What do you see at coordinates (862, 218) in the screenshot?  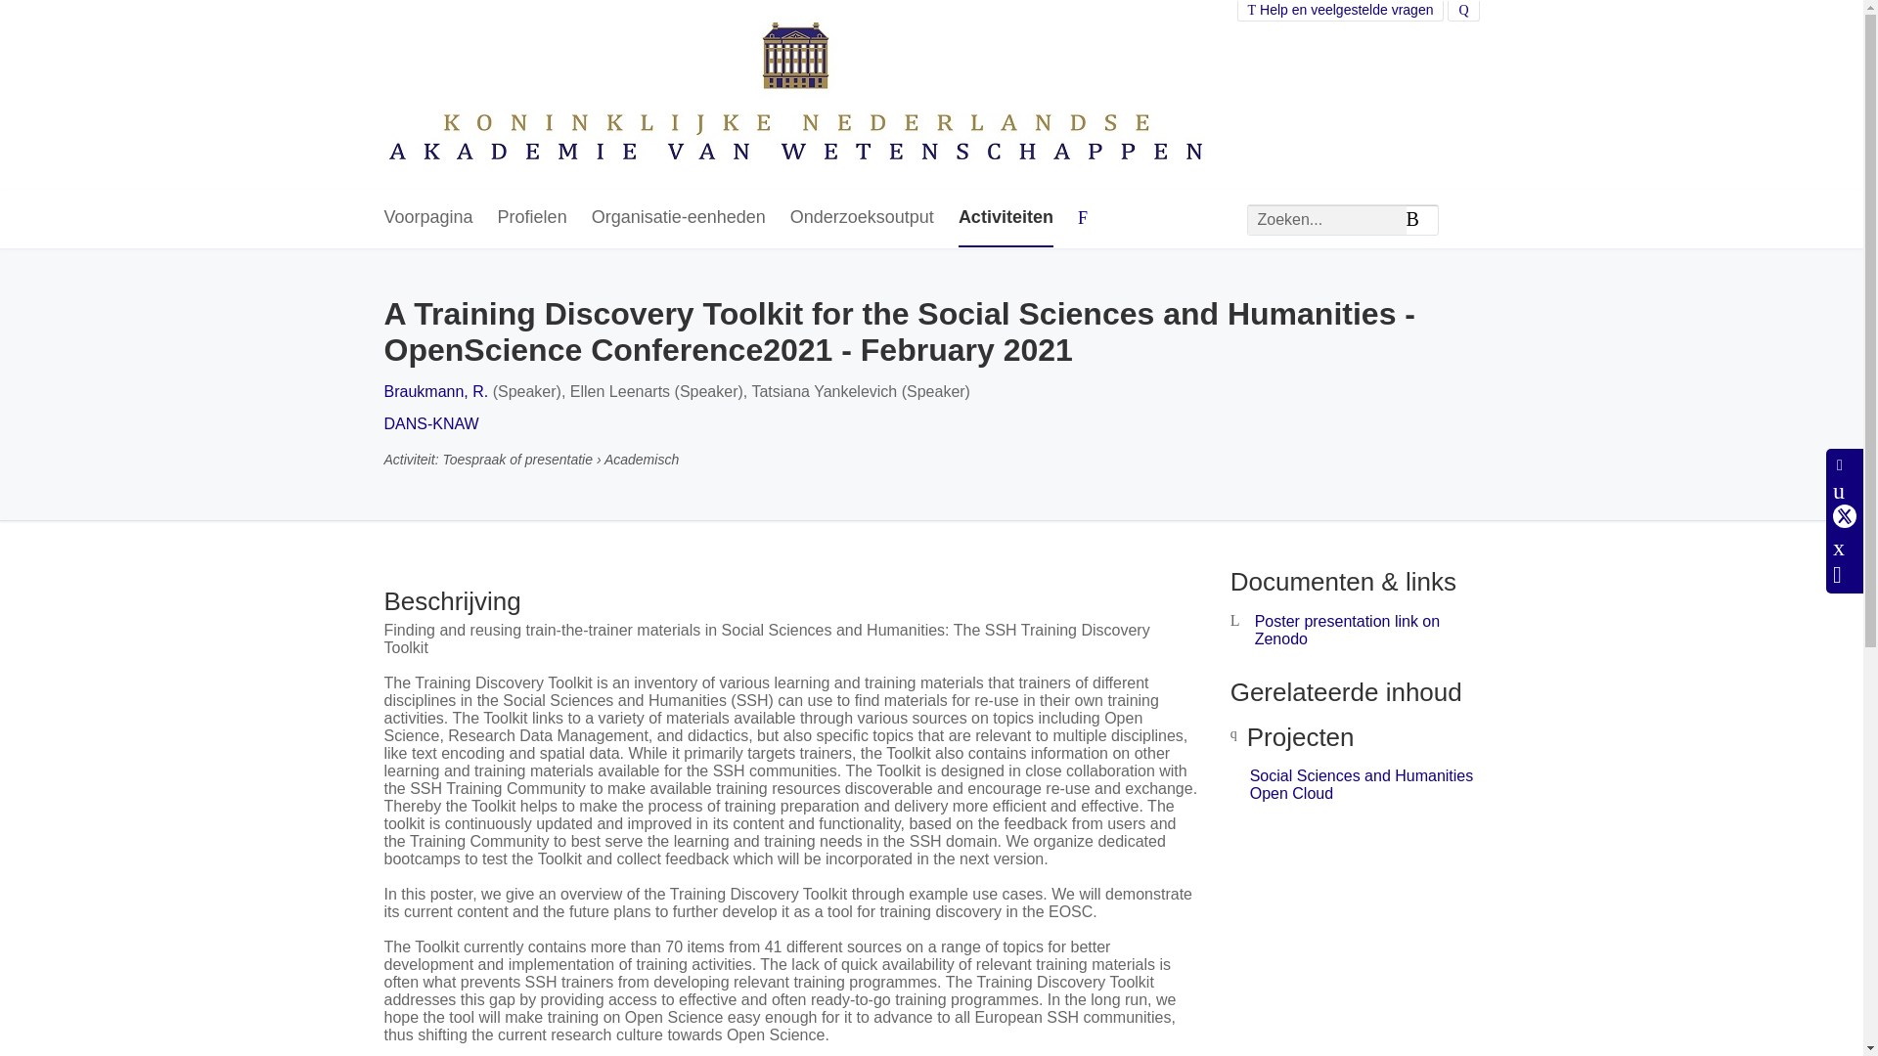 I see `Onderzoeksoutput` at bounding box center [862, 218].